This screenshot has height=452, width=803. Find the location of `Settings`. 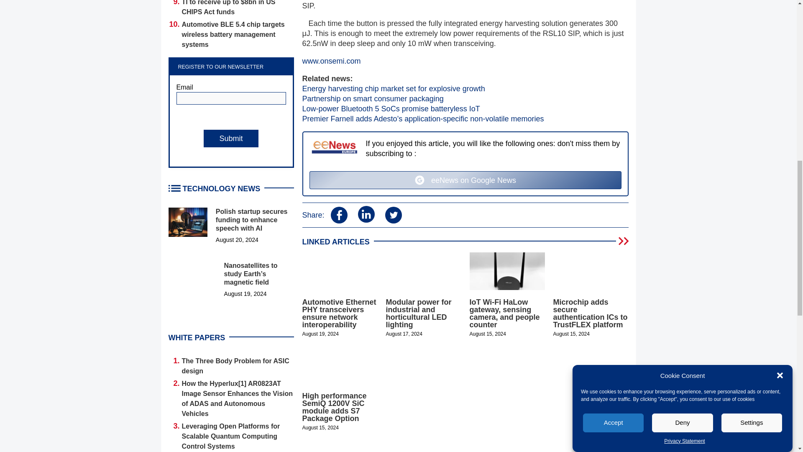

Settings is located at coordinates (752, 96).